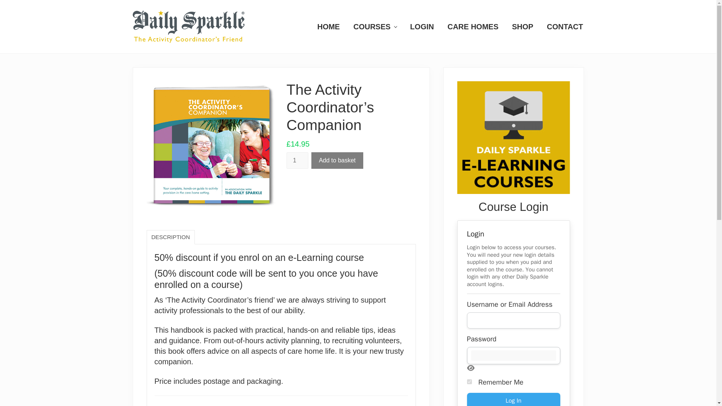 The height and width of the screenshot is (406, 722). I want to click on Log In, so click(514, 399).